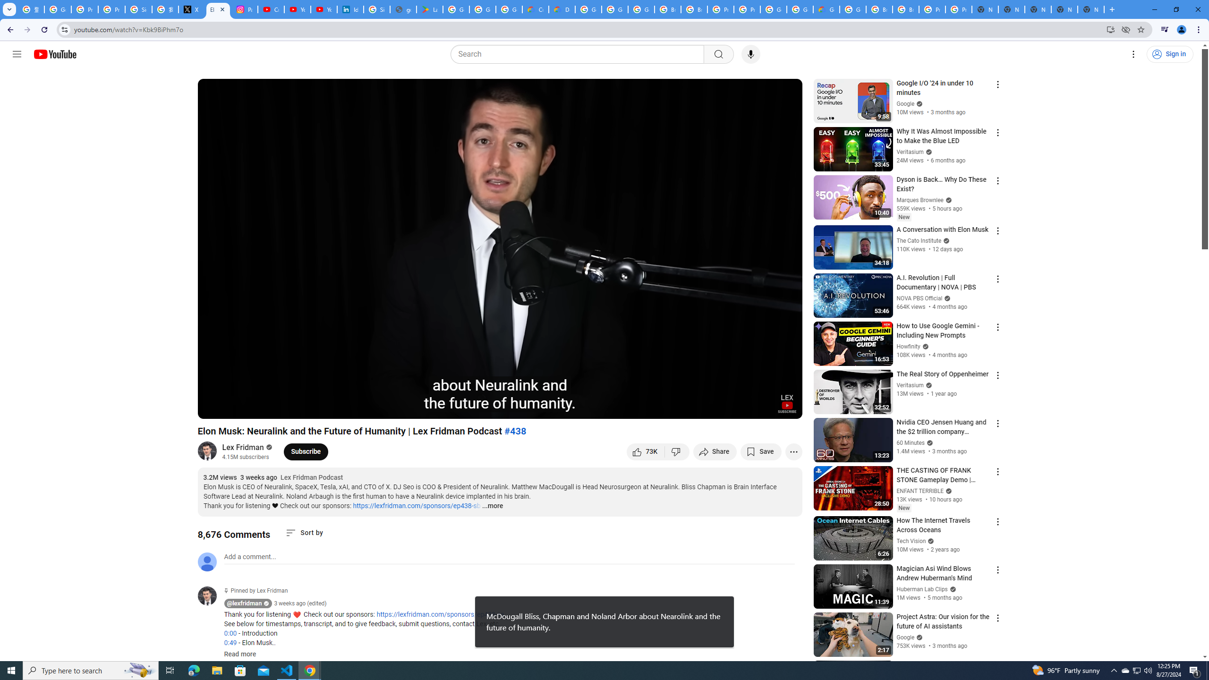 The width and height of the screenshot is (1209, 680). I want to click on Verified, so click(919, 637).